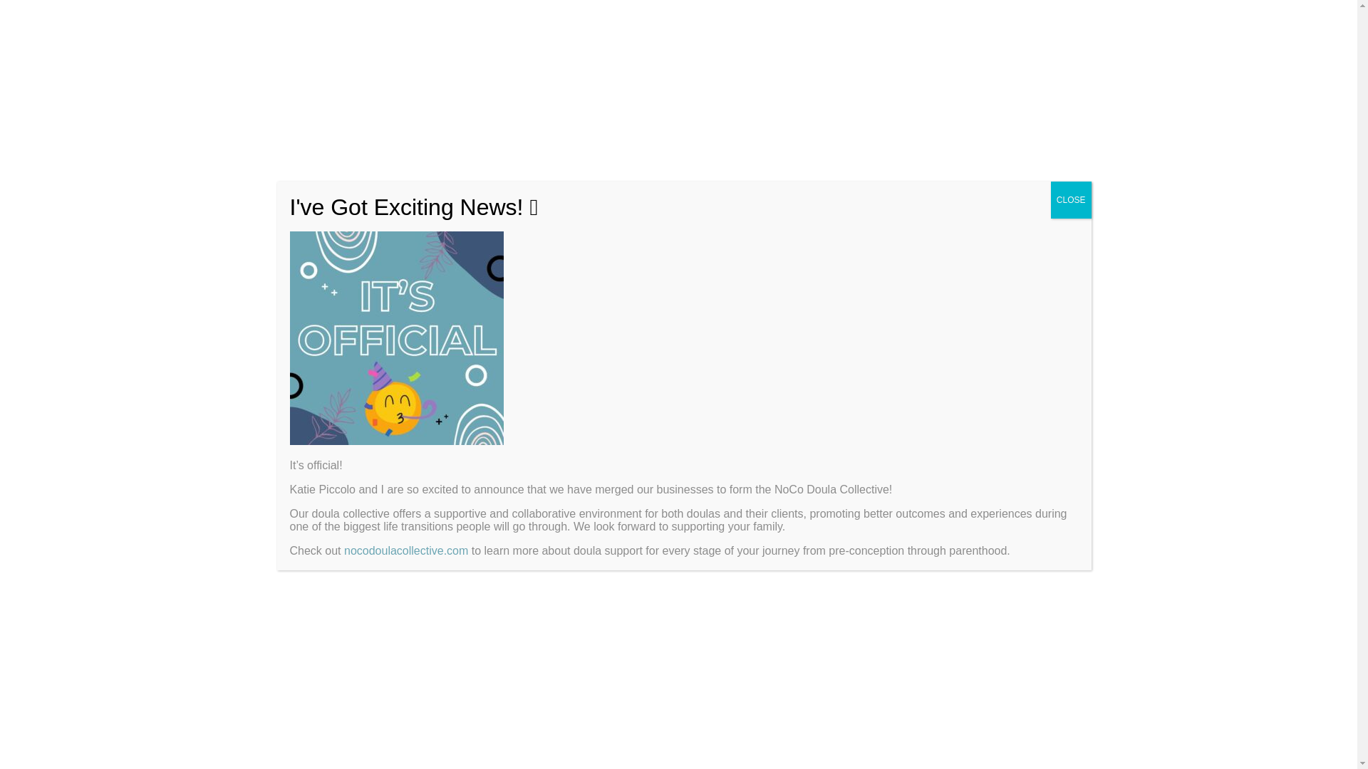  What do you see at coordinates (791, 115) in the screenshot?
I see `RESOURCES` at bounding box center [791, 115].